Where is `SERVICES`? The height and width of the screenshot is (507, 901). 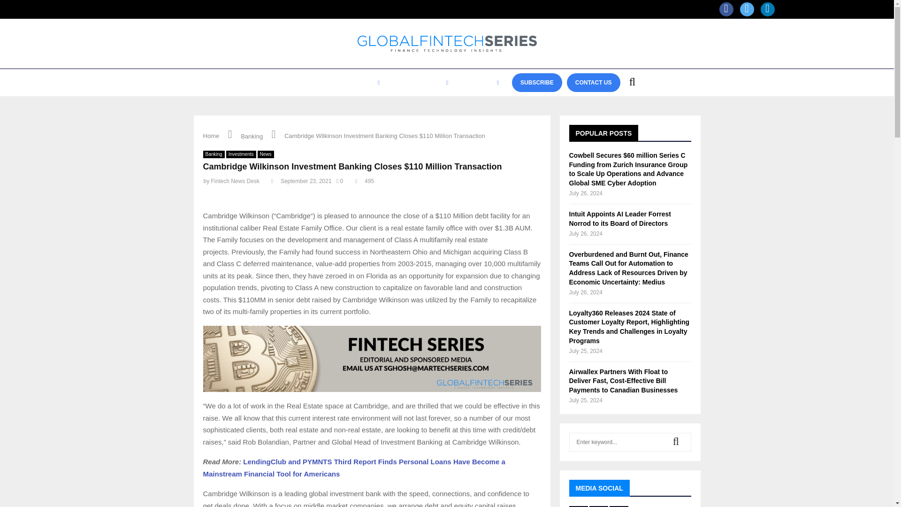 SERVICES is located at coordinates (481, 83).